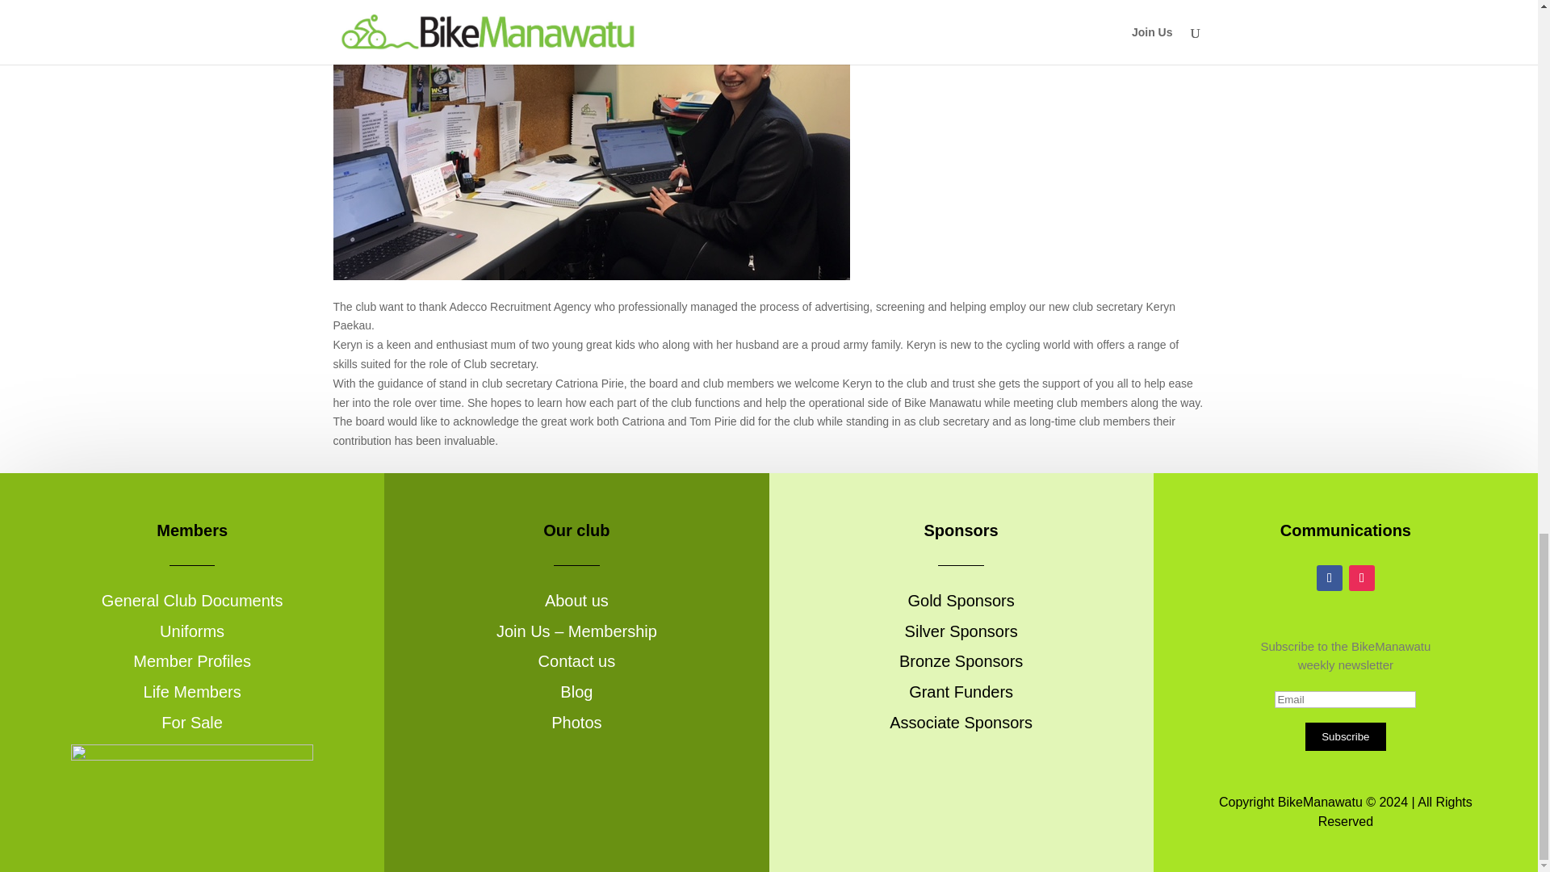 This screenshot has height=872, width=1550. I want to click on Follow on Facebook, so click(1329, 578).